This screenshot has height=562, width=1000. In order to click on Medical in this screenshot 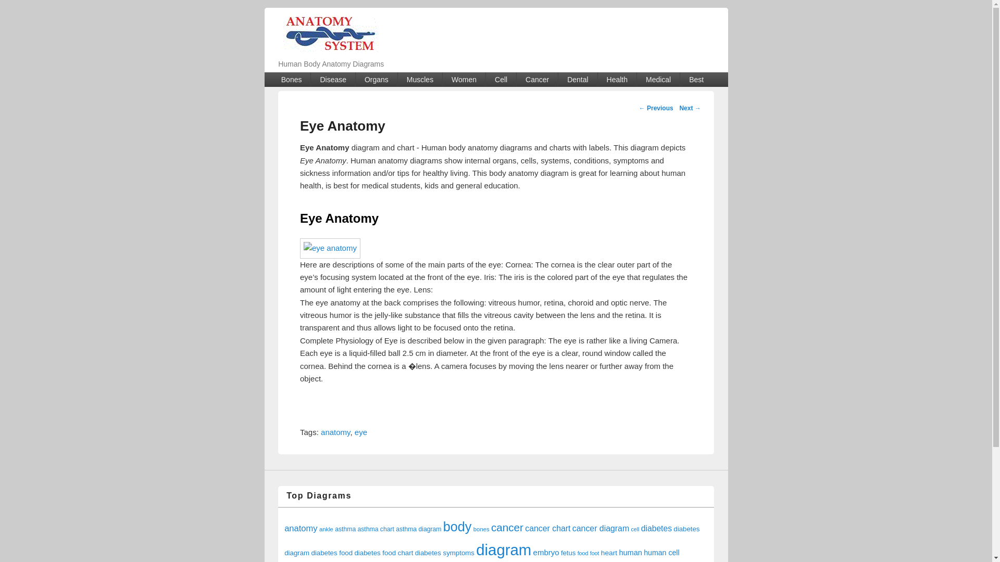, I will do `click(658, 80)`.